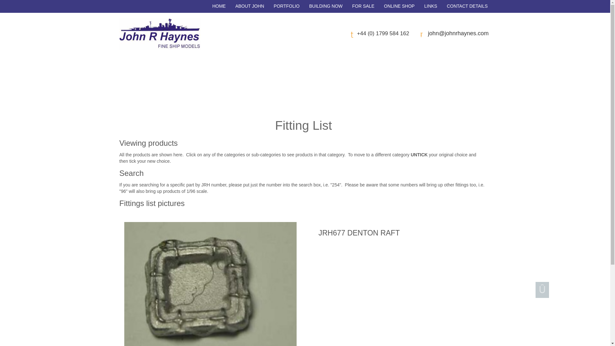 The height and width of the screenshot is (346, 615). Describe the element at coordinates (287, 6) in the screenshot. I see `PORTFOLIO` at that location.